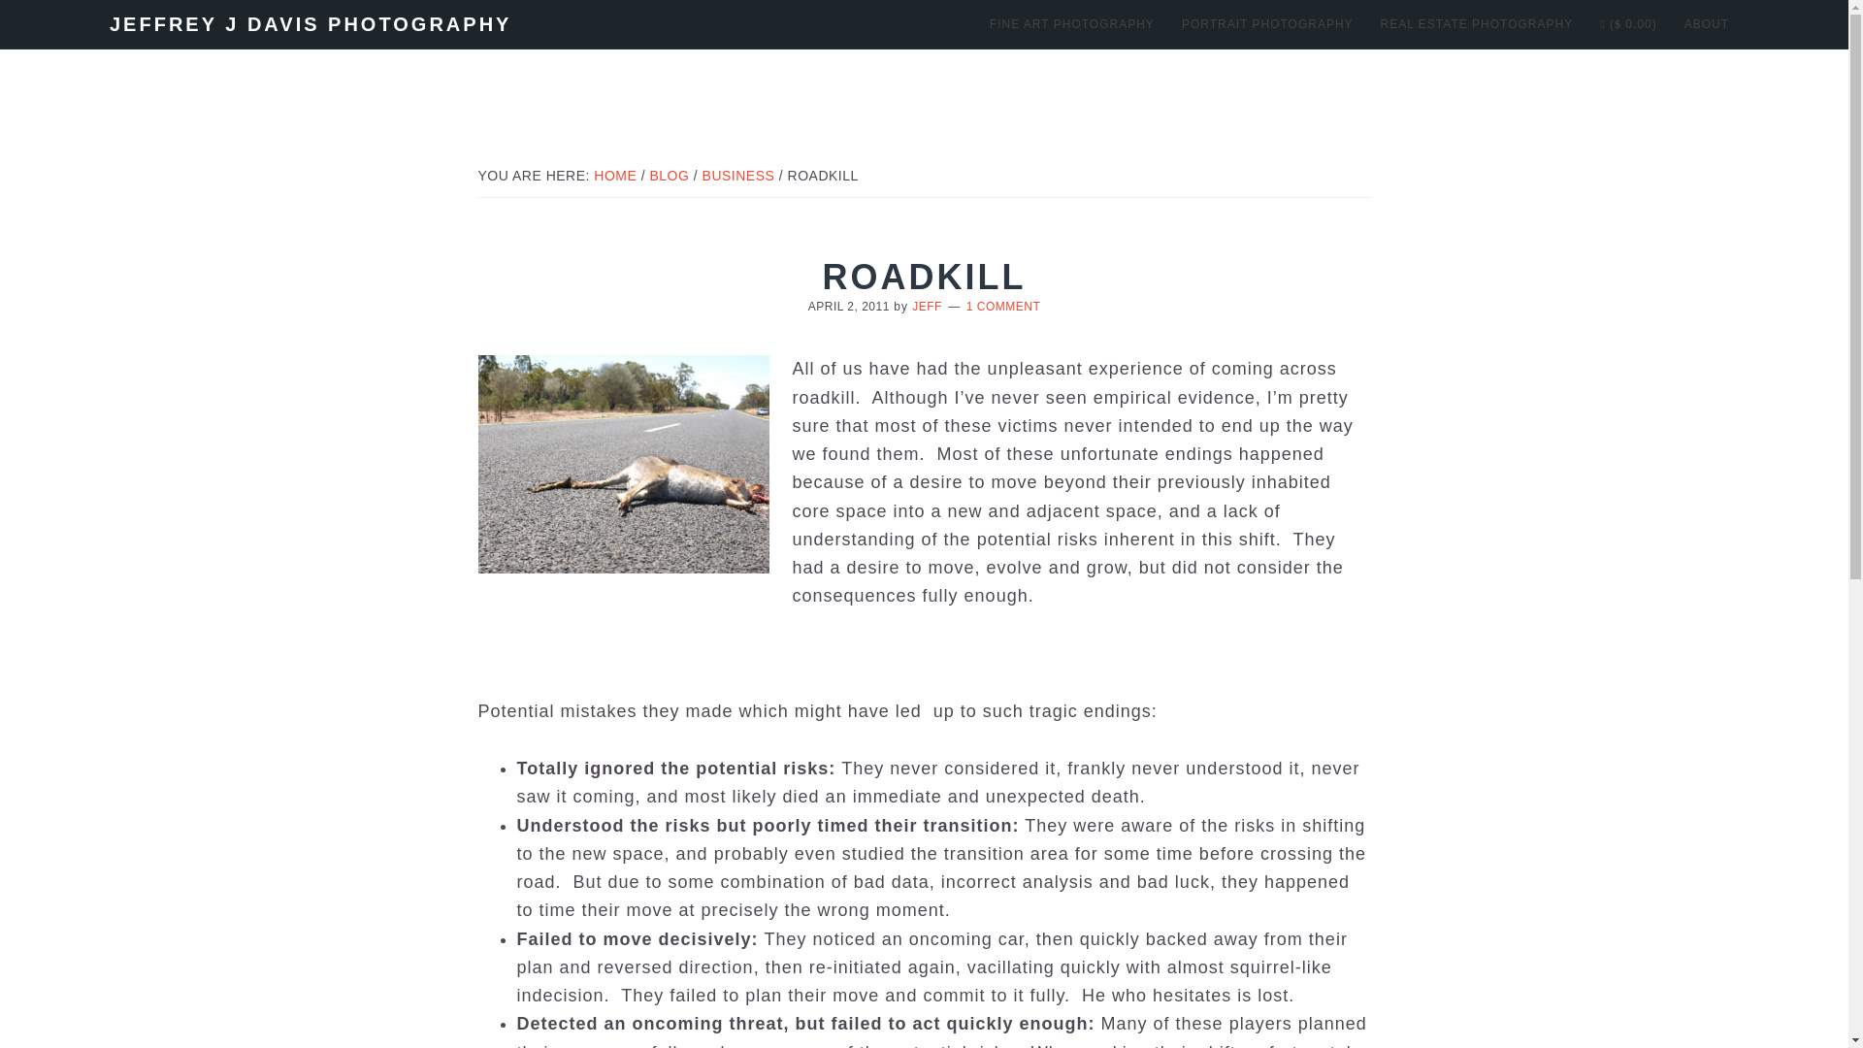 This screenshot has width=1863, height=1048. What do you see at coordinates (310, 23) in the screenshot?
I see `JEFFREY J DAVIS PHOTOGRAPHY` at bounding box center [310, 23].